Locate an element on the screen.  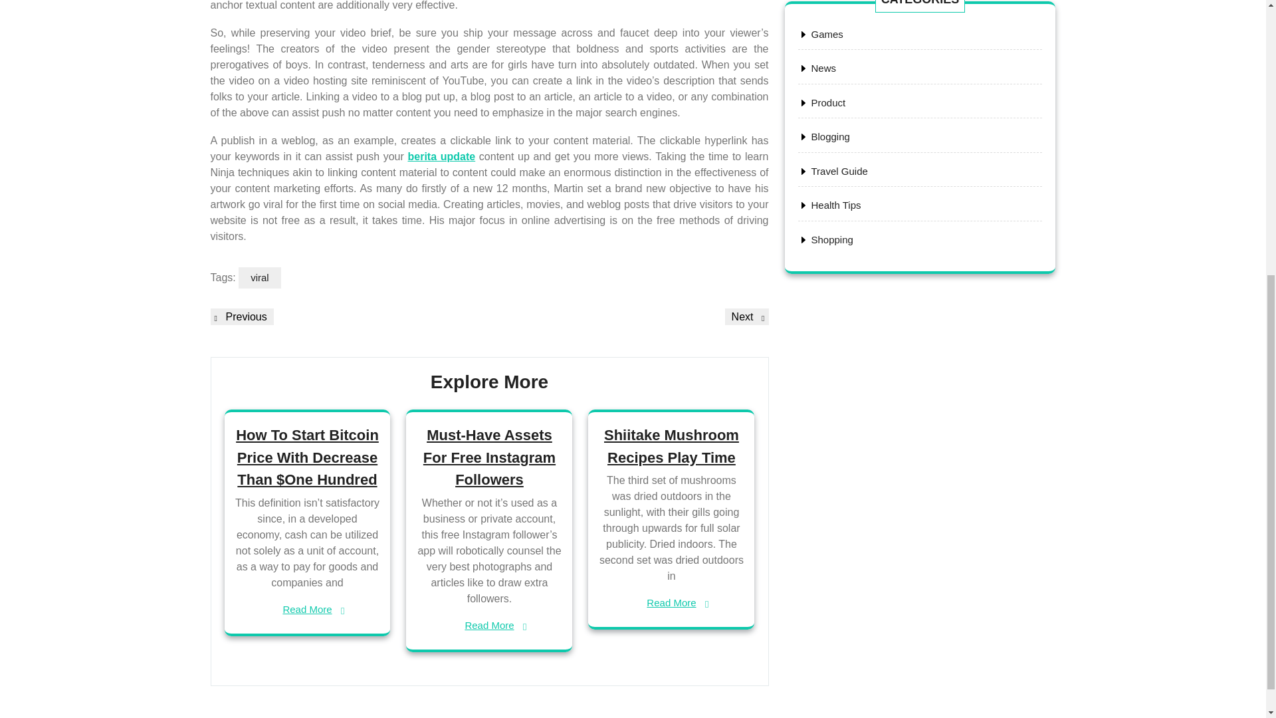
Read More is located at coordinates (241, 316).